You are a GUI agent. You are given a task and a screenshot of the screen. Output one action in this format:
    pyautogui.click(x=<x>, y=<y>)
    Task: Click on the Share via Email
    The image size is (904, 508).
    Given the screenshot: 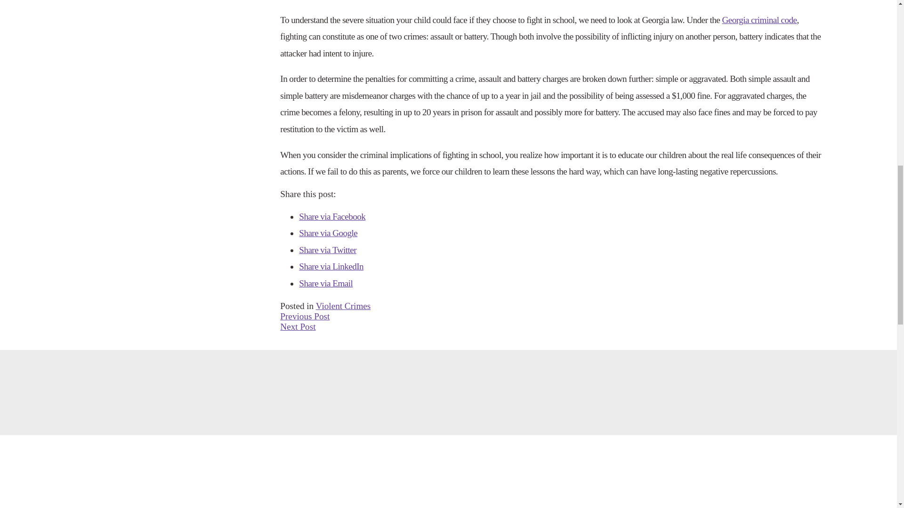 What is the action you would take?
    pyautogui.click(x=326, y=283)
    